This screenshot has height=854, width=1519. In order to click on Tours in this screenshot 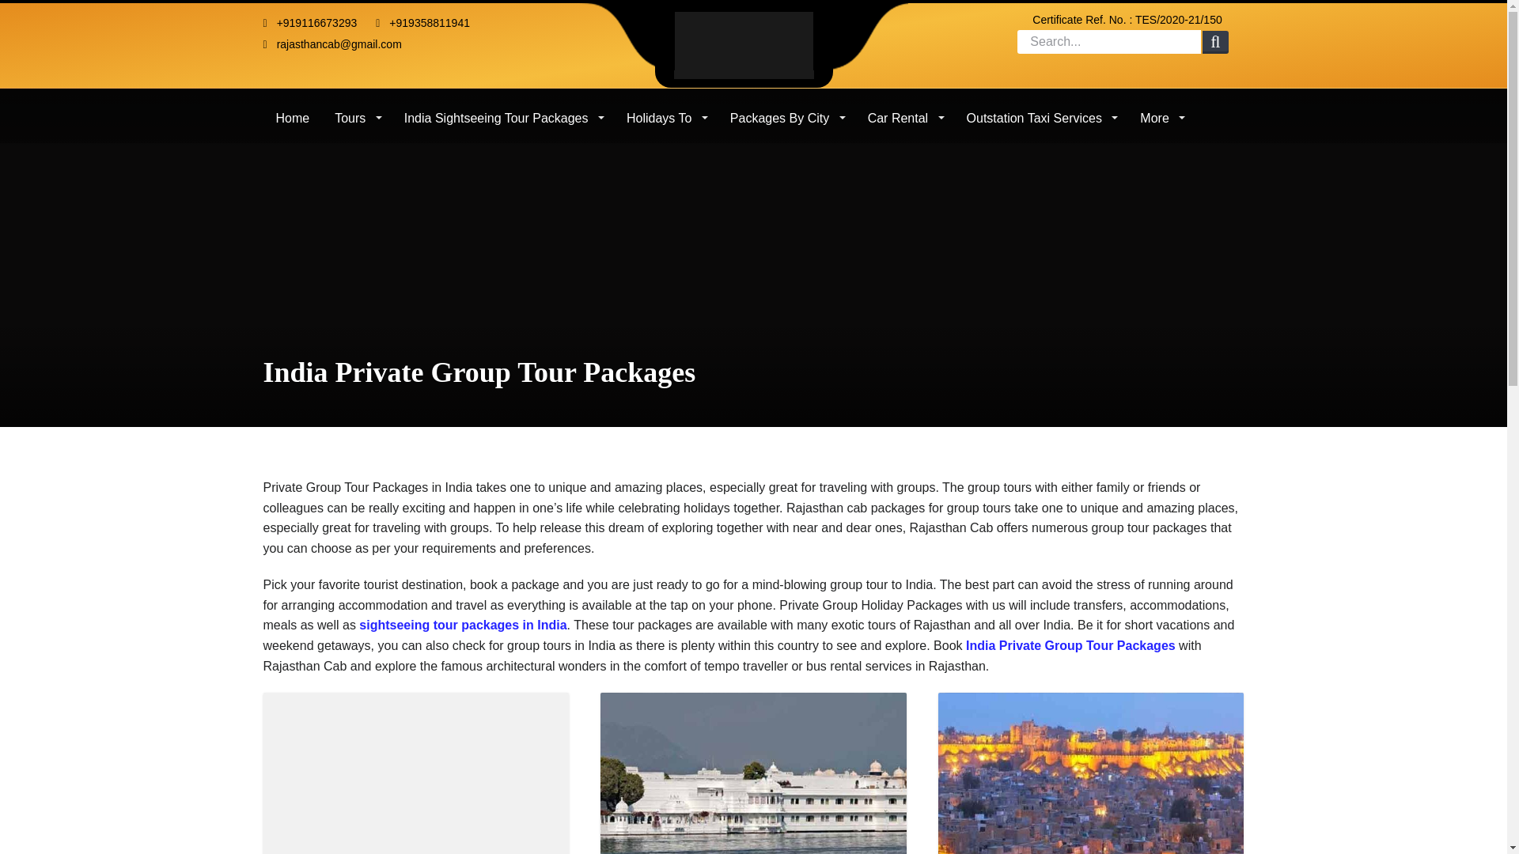, I will do `click(357, 112)`.